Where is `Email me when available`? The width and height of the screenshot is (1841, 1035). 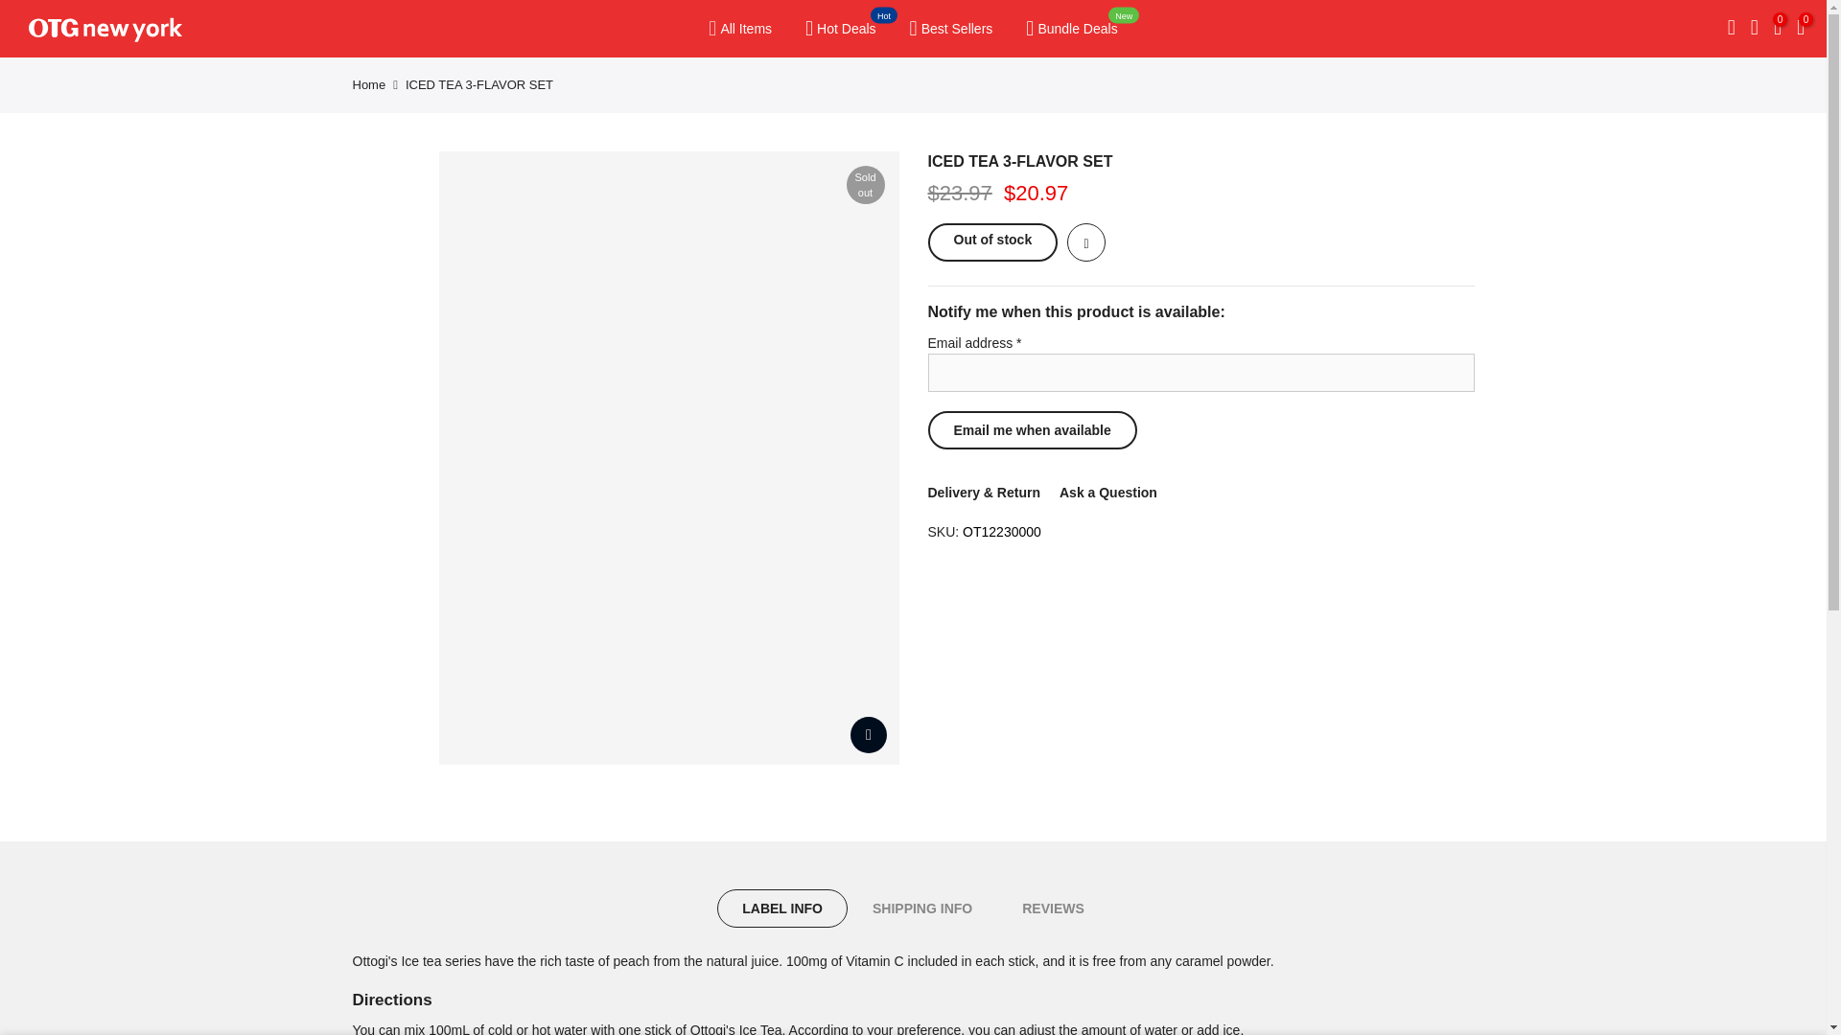 Email me when available is located at coordinates (1032, 429).